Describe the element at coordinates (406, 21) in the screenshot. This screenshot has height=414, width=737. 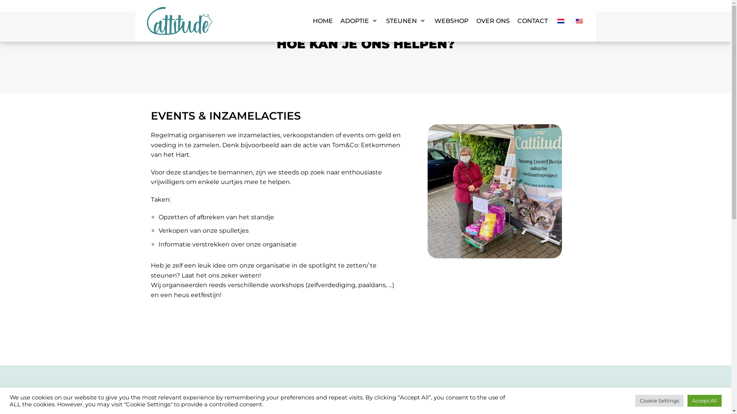
I see `STEUNEN` at that location.